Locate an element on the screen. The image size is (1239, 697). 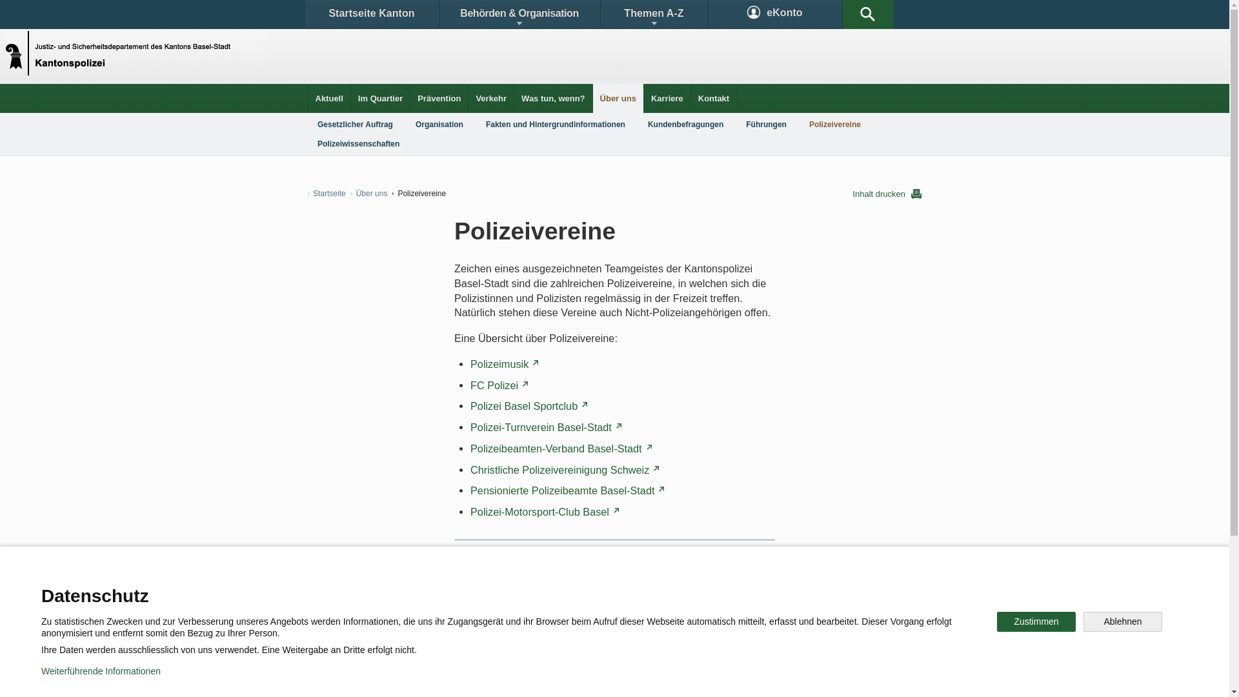
Instagram is located at coordinates (629, 635).